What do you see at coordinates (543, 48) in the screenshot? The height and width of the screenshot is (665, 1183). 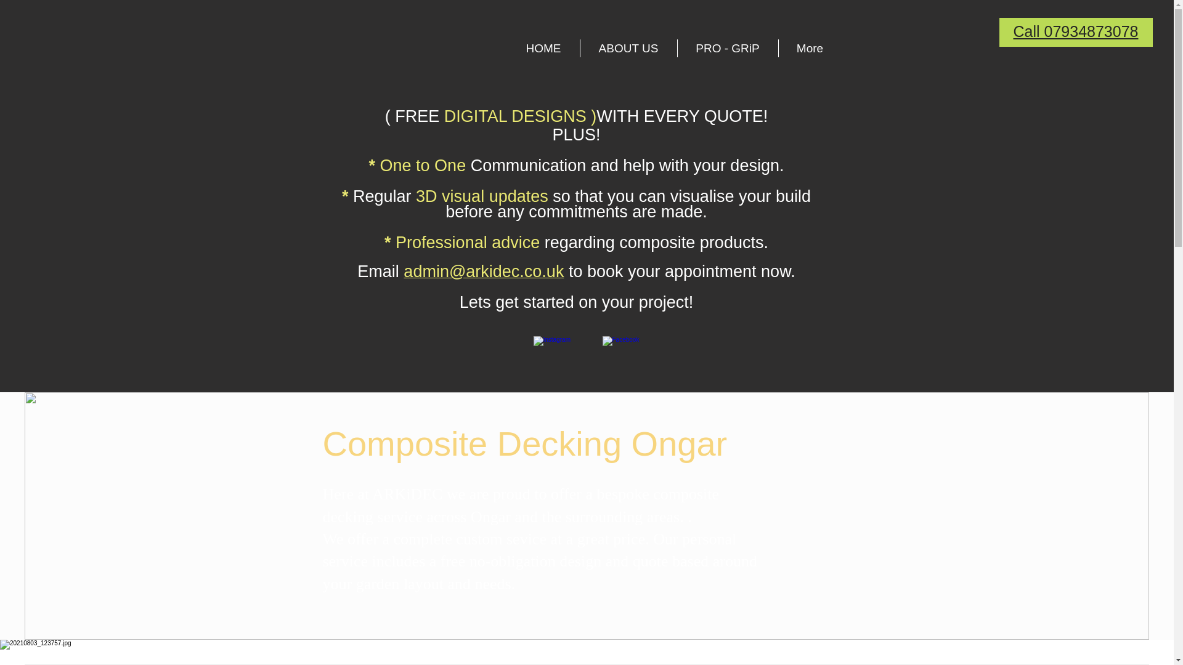 I see `HOME` at bounding box center [543, 48].